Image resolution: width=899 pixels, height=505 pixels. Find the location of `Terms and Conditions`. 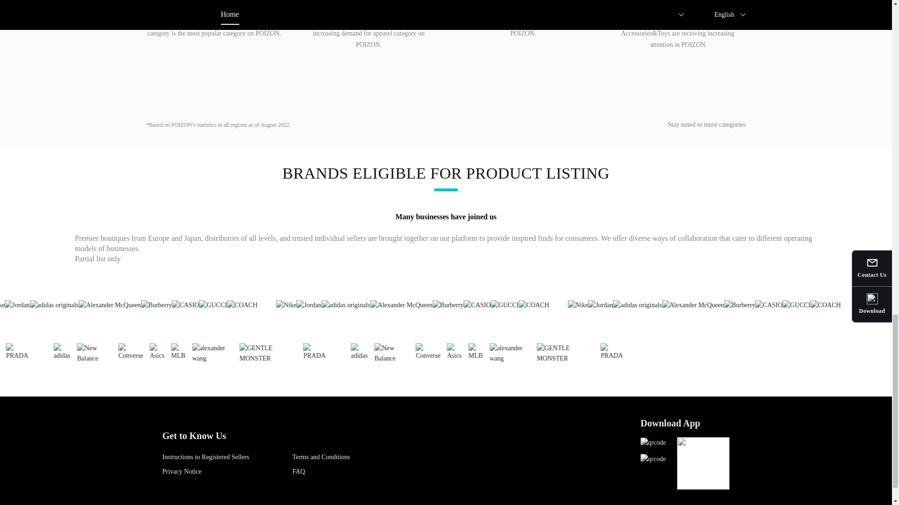

Terms and Conditions is located at coordinates (321, 457).